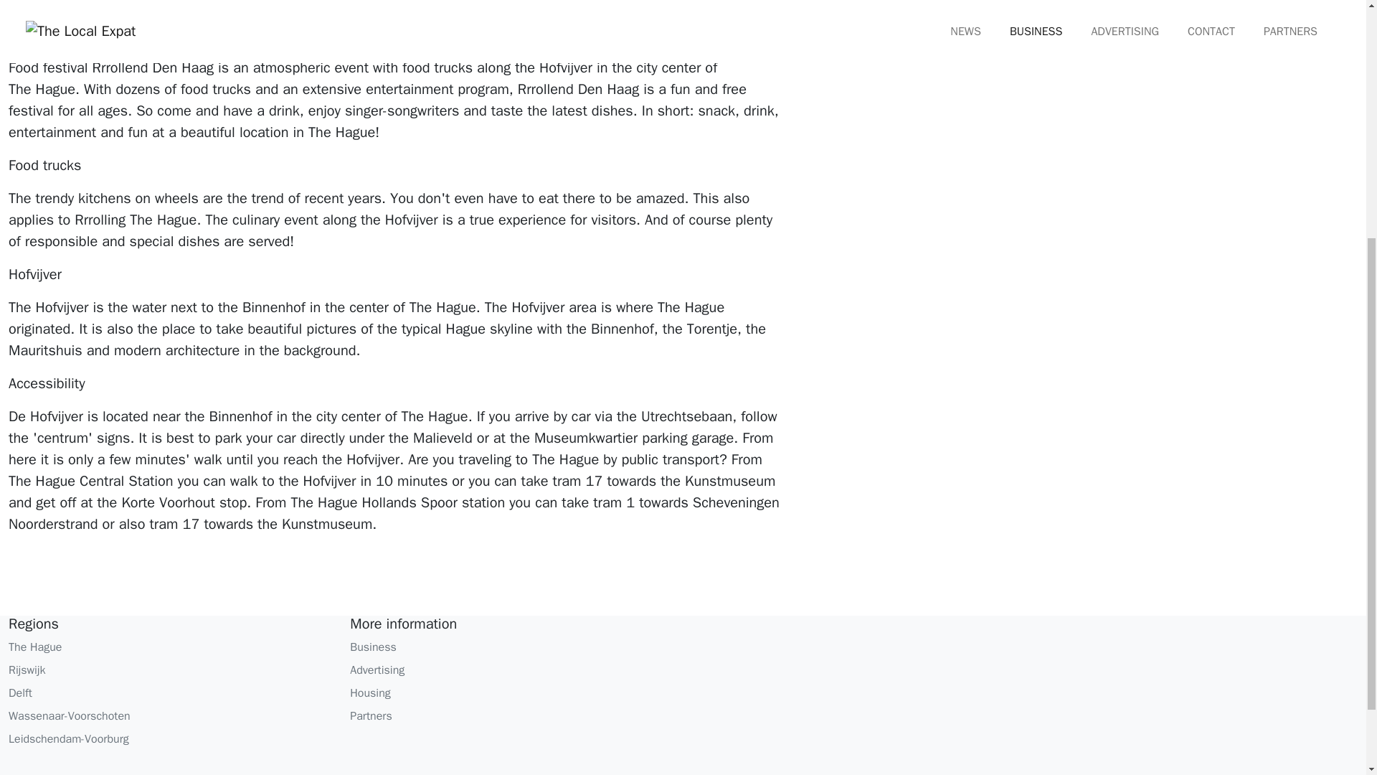  What do you see at coordinates (512, 693) in the screenshot?
I see `Housing` at bounding box center [512, 693].